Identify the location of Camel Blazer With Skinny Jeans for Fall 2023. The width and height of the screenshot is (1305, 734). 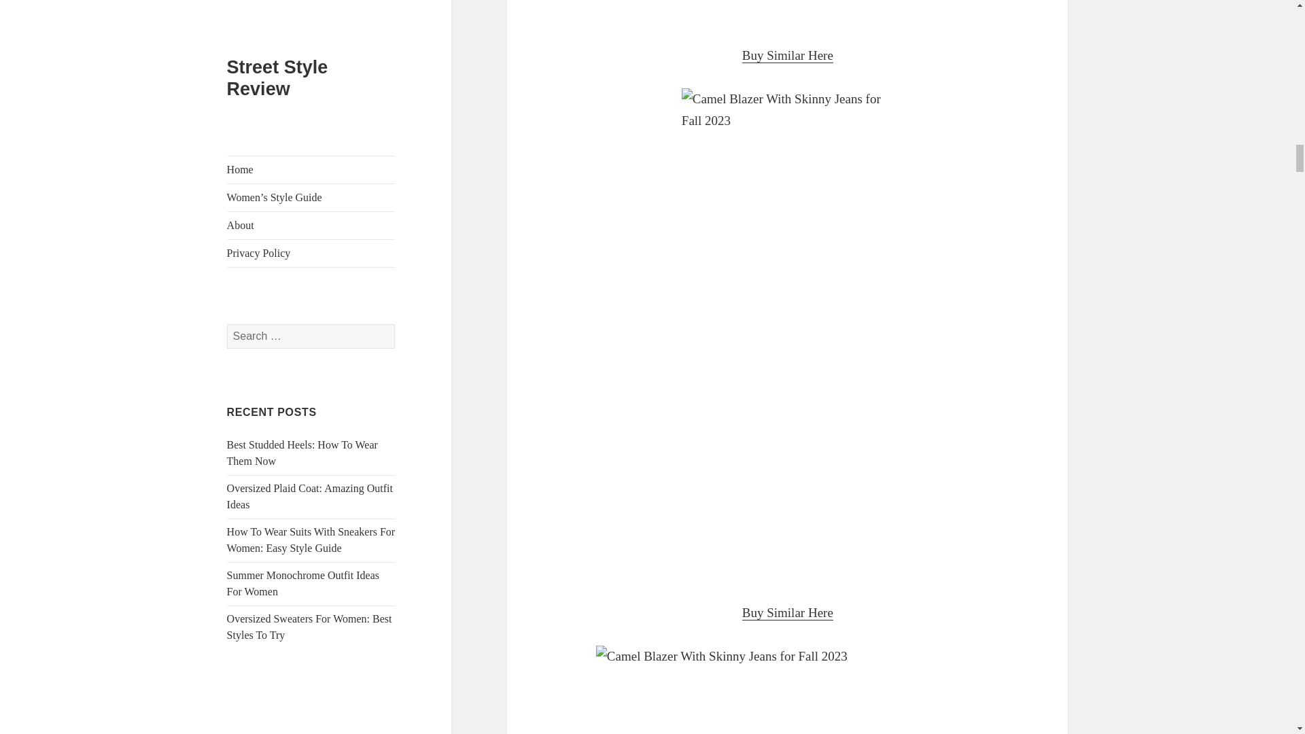
(787, 11).